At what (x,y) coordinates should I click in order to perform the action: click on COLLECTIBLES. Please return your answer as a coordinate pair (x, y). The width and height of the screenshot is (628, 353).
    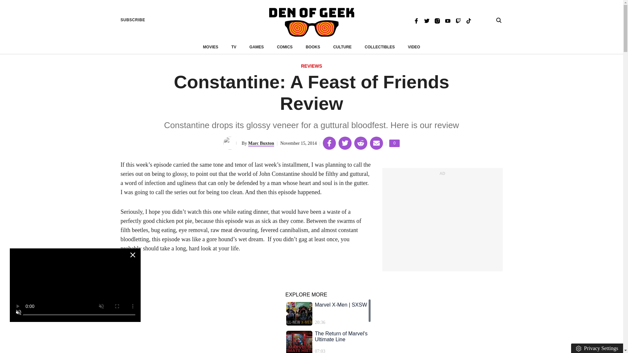
    Looking at the image, I should click on (380, 47).